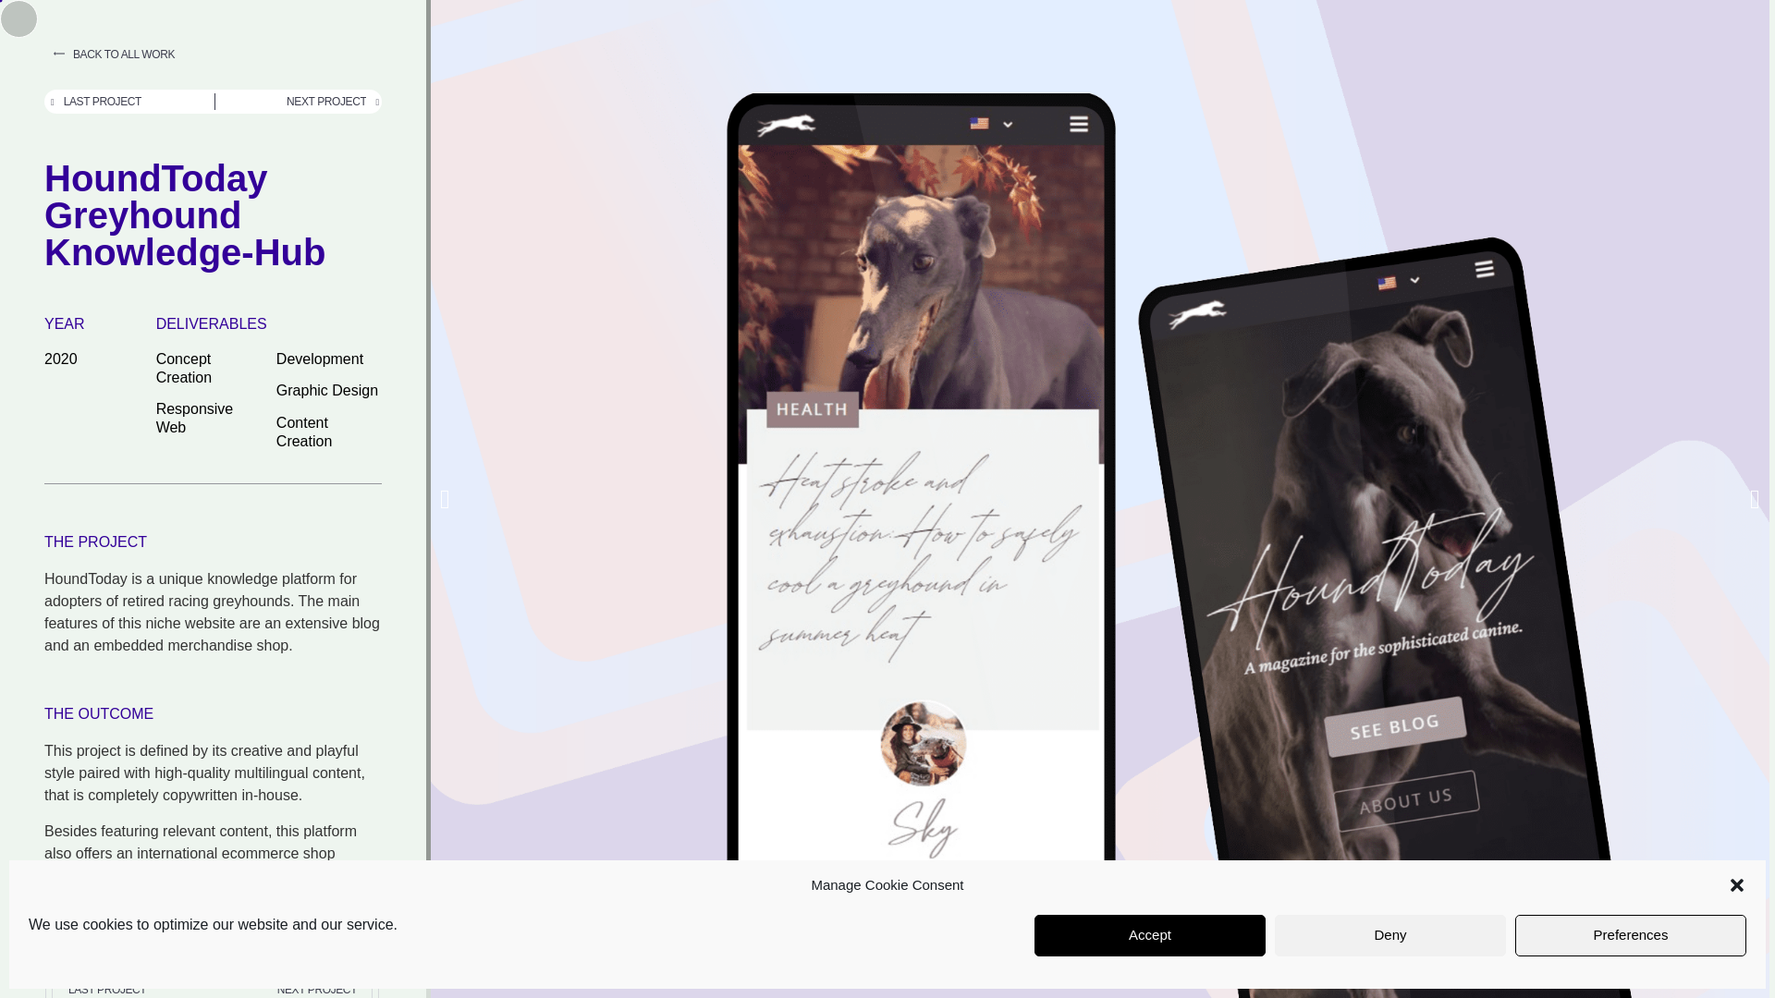 Image resolution: width=1775 pixels, height=998 pixels. Describe the element at coordinates (297, 102) in the screenshot. I see `NEXT PROJECT` at that location.